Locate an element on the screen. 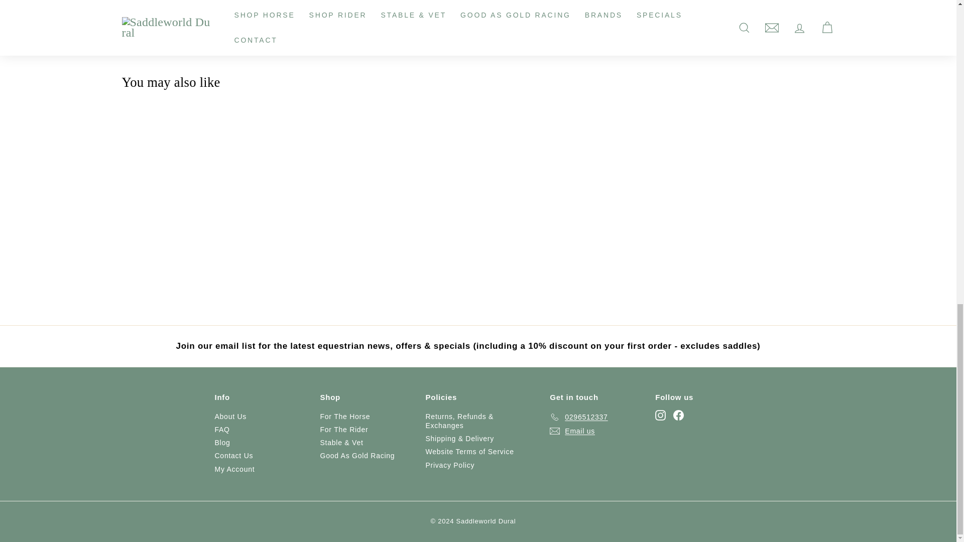  Saddleworld Dural on Facebook is located at coordinates (678, 415).